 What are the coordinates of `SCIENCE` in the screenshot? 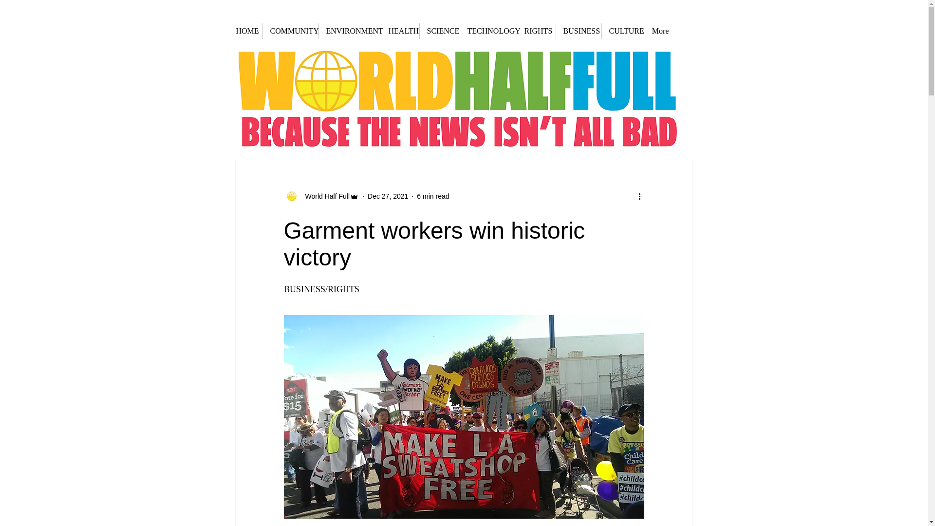 It's located at (440, 31).